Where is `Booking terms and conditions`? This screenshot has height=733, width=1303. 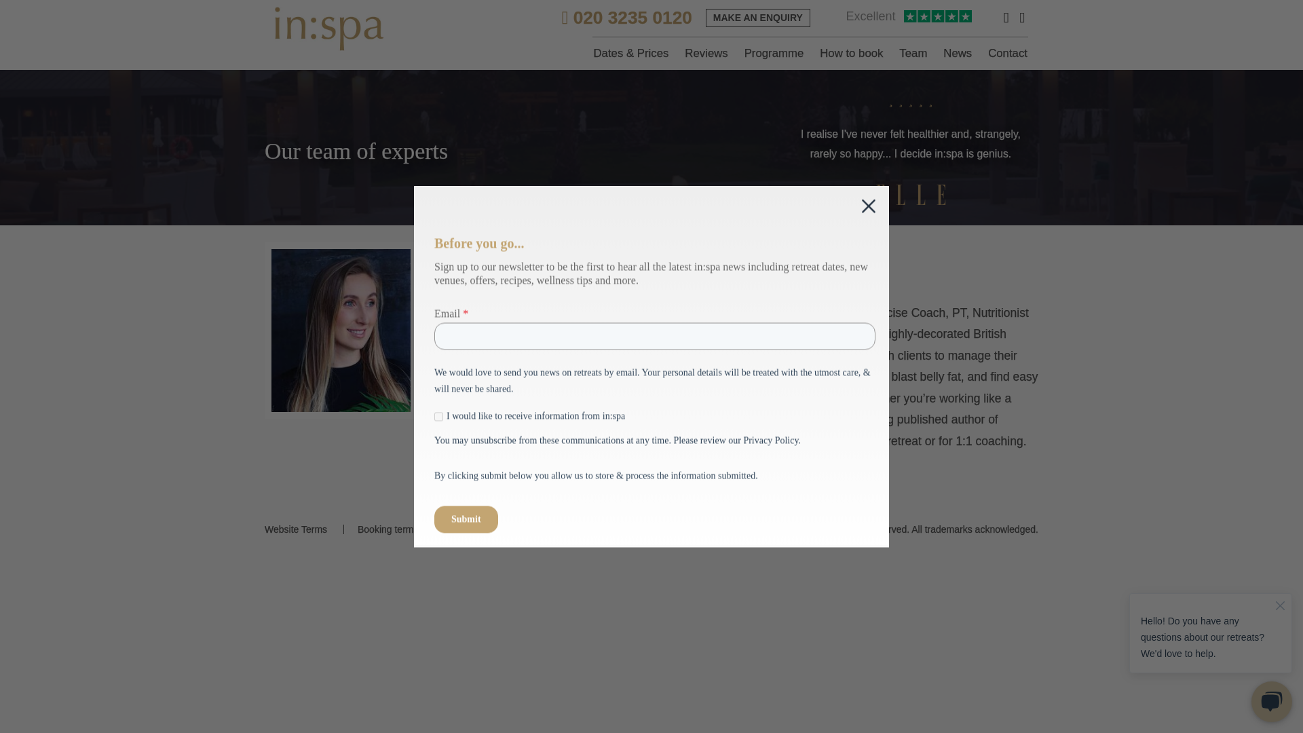
Booking terms and conditions is located at coordinates (419, 529).